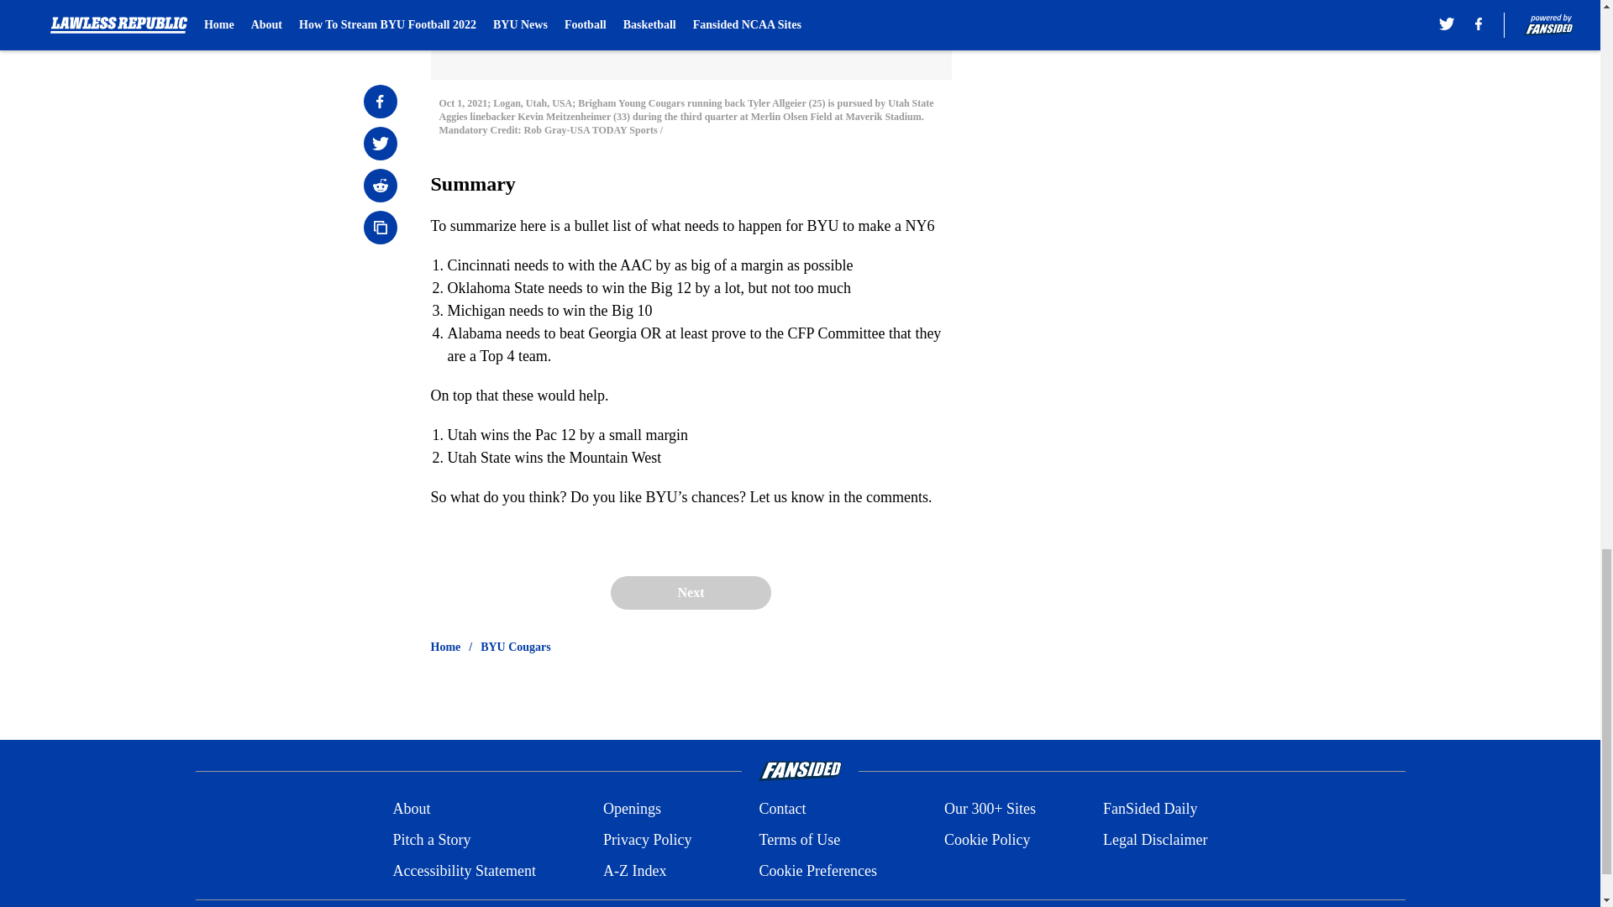 The width and height of the screenshot is (1613, 907). Describe the element at coordinates (647, 840) in the screenshot. I see `Privacy Policy` at that location.